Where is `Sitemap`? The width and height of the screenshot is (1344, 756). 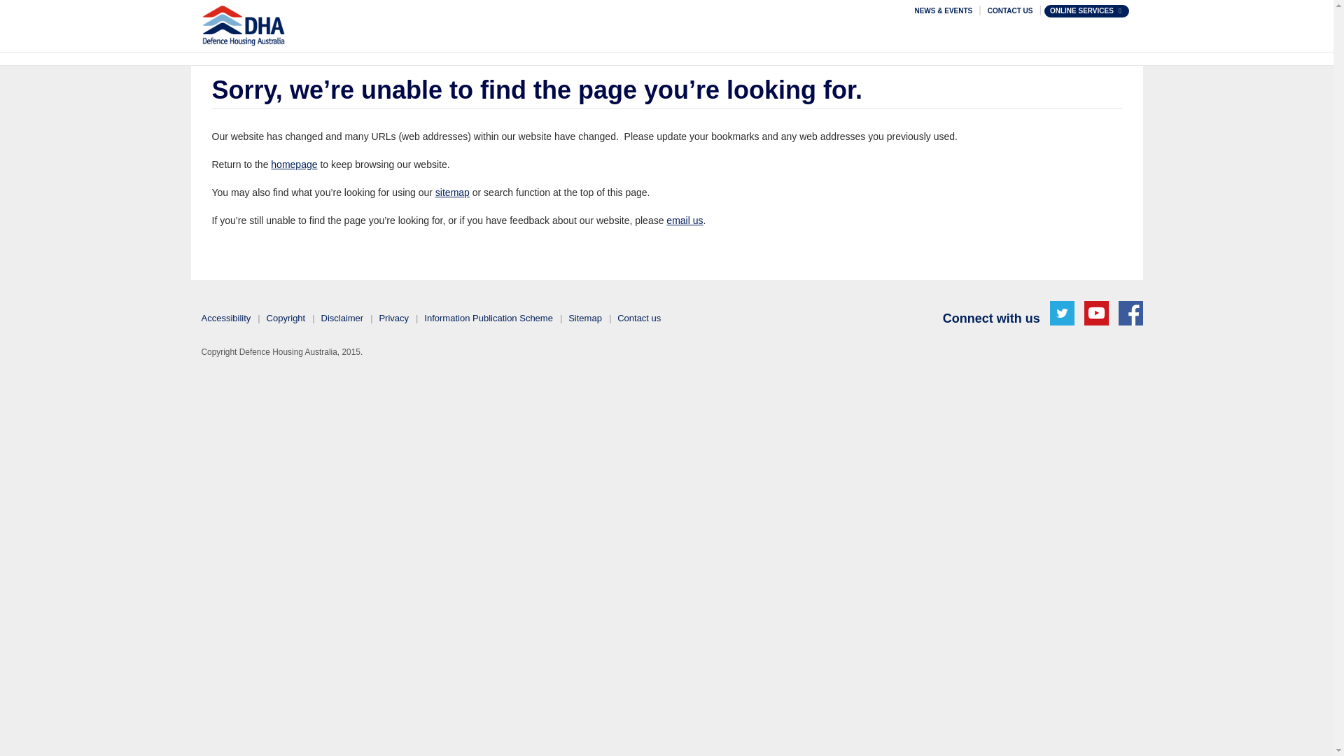 Sitemap is located at coordinates (588, 318).